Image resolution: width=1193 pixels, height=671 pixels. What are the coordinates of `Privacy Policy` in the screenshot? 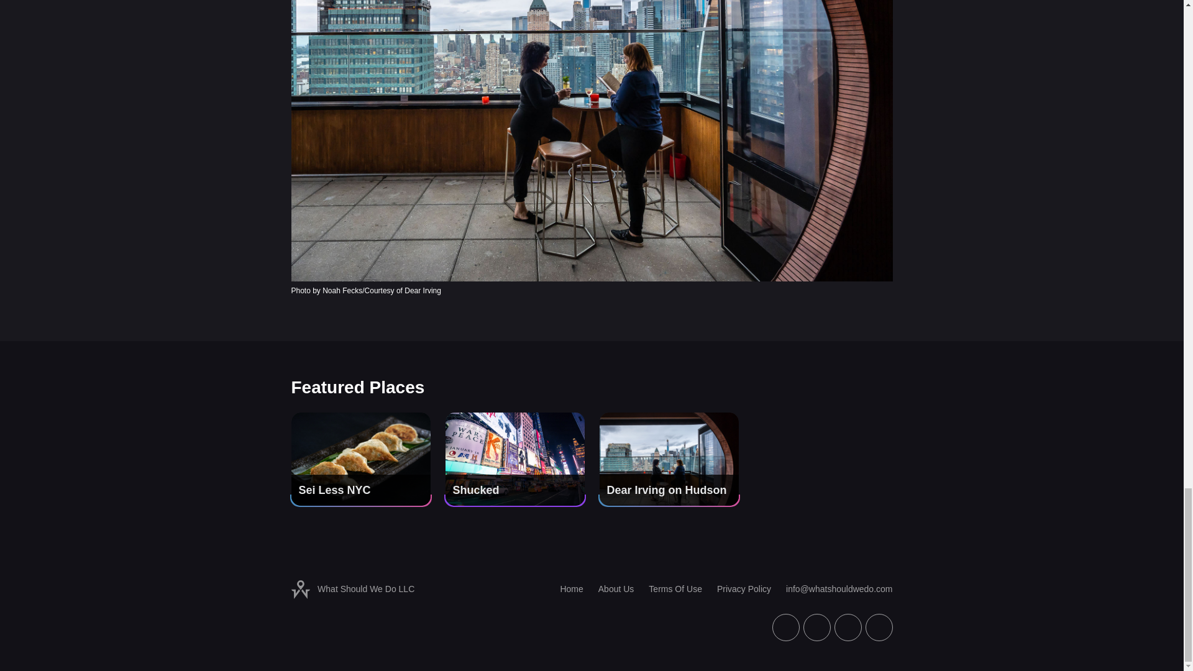 It's located at (736, 589).